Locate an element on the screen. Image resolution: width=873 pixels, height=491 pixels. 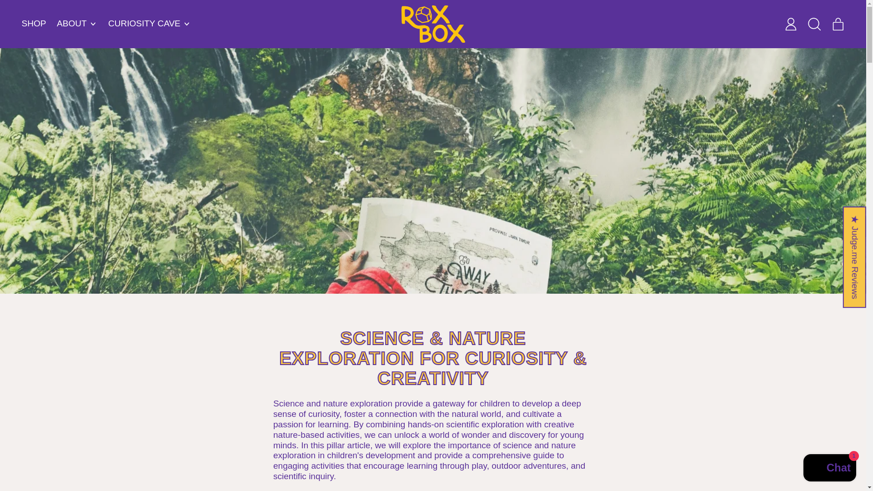
ABOUT is located at coordinates (77, 24).